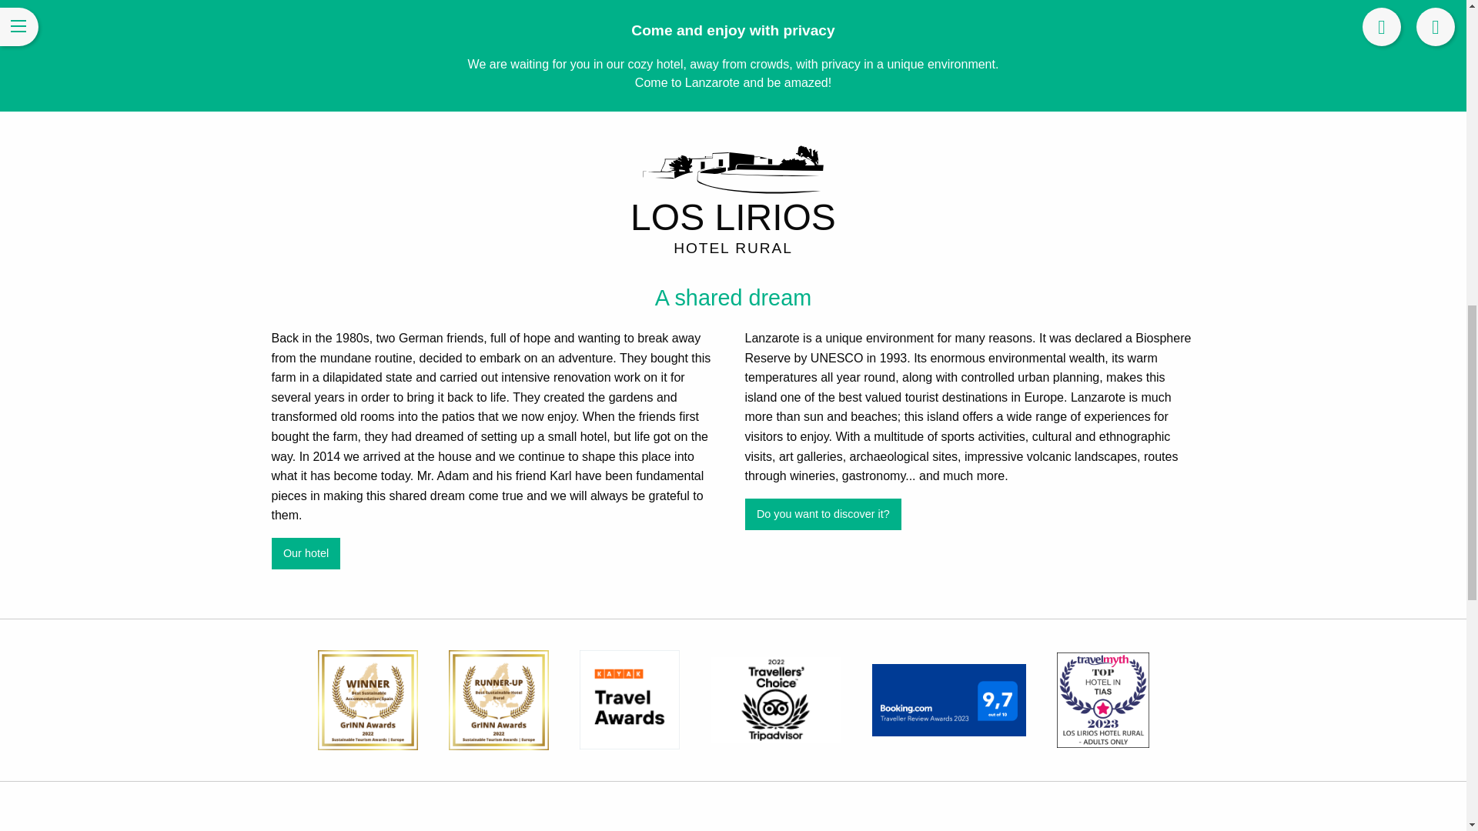  Describe the element at coordinates (305, 552) in the screenshot. I see `Our hotel` at that location.